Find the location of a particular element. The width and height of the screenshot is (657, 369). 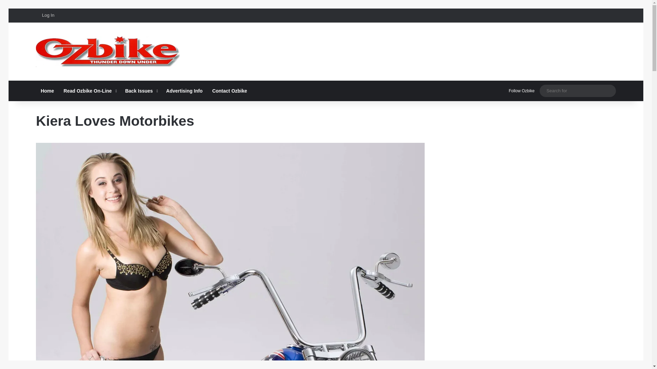

Home is located at coordinates (47, 91).